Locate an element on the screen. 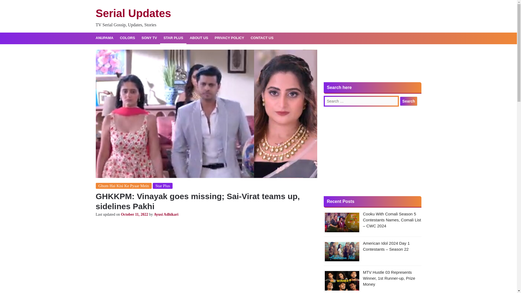 This screenshot has height=293, width=521. October 11, 2022 is located at coordinates (134, 214).